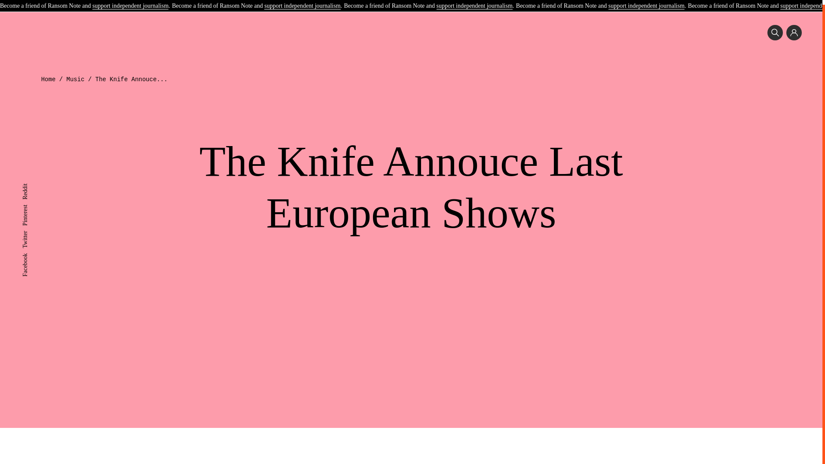  Describe the element at coordinates (30, 182) in the screenshot. I see `Reddit` at that location.